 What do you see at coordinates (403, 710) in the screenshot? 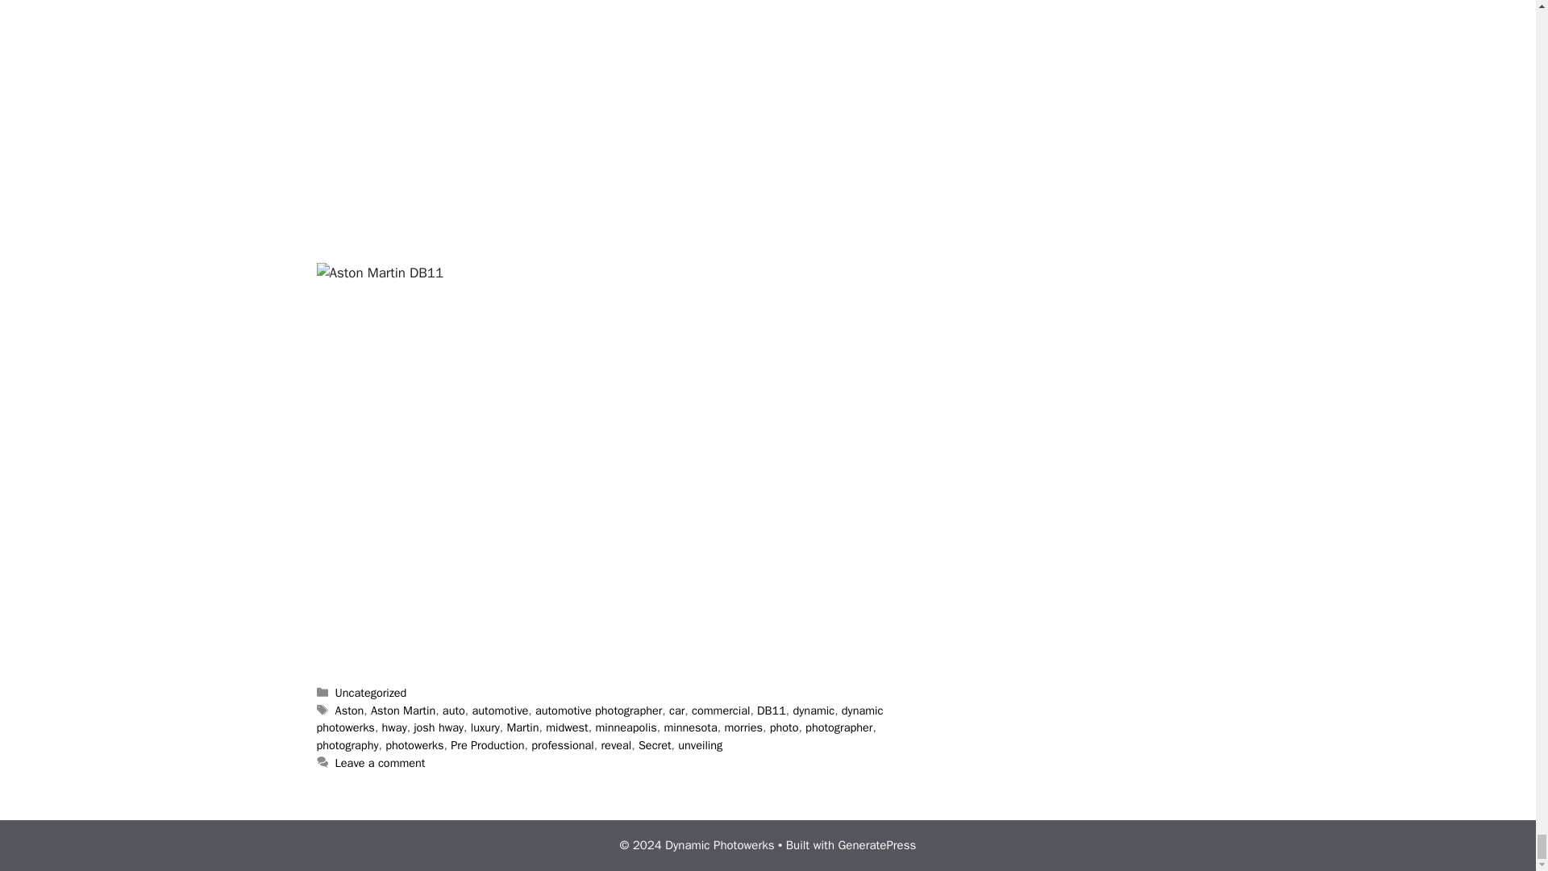
I see `Aston Martin` at bounding box center [403, 710].